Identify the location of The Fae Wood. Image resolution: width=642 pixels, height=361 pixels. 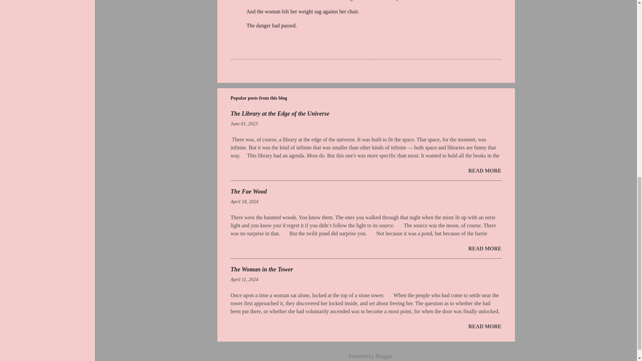
(249, 191).